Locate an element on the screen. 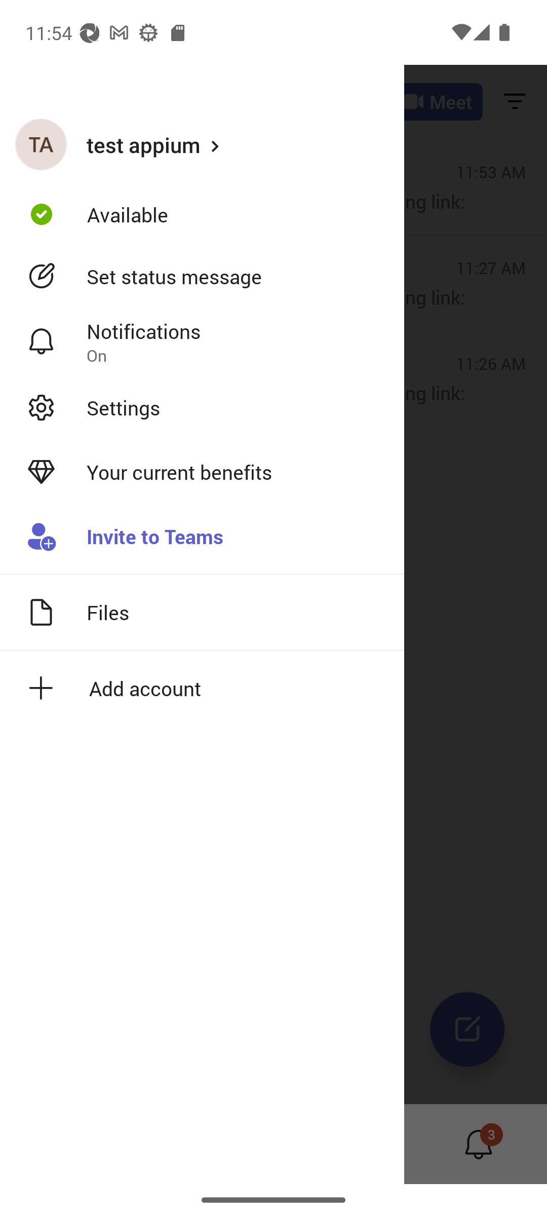 Image resolution: width=547 pixels, height=1216 pixels. test appium is located at coordinates (202, 144).